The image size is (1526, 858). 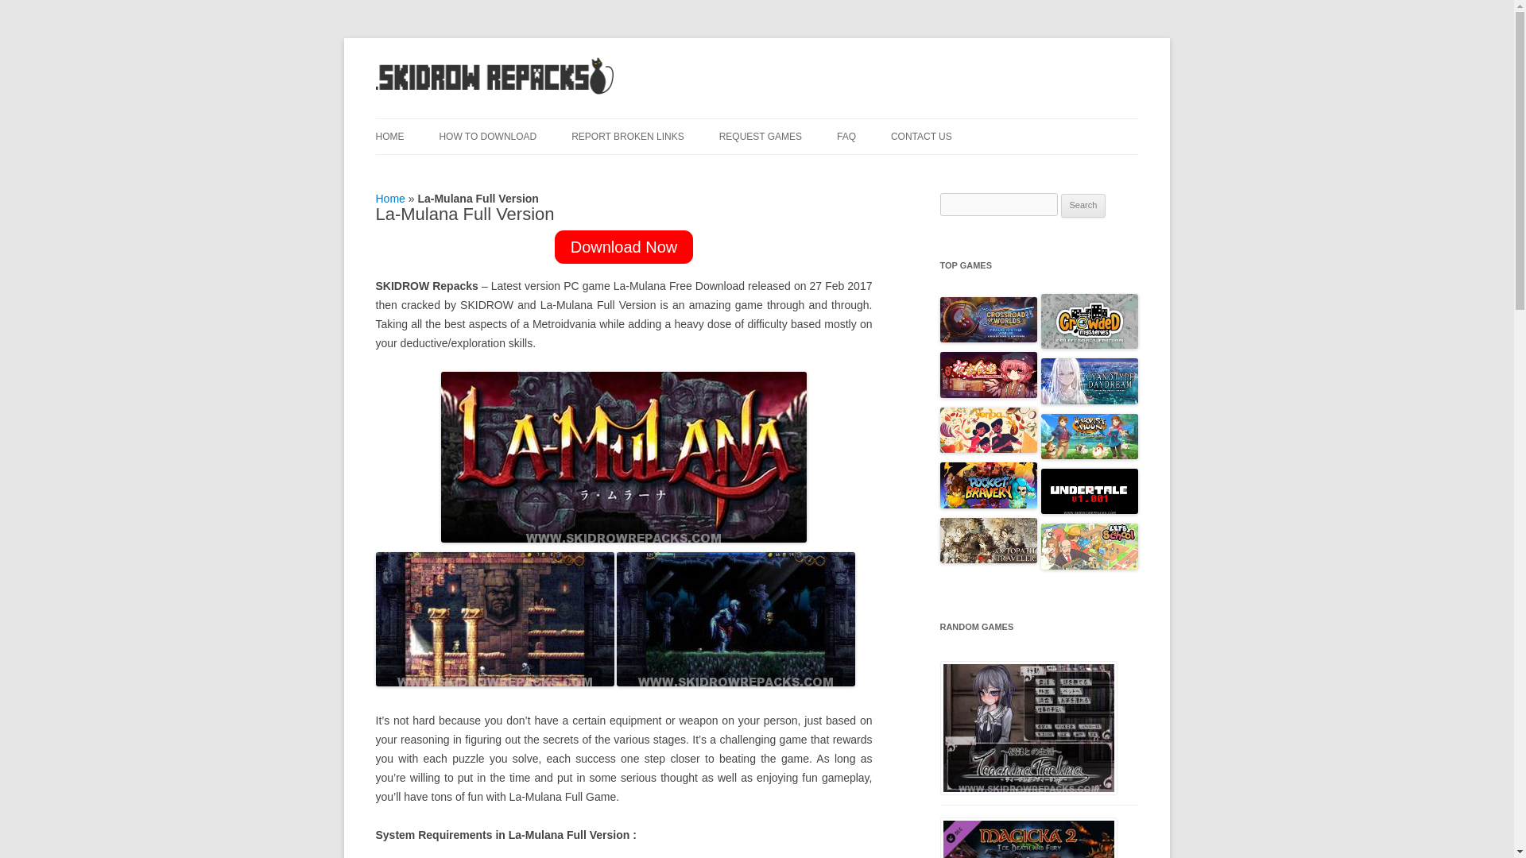 I want to click on HOW TO DOWNLOAD, so click(x=488, y=137).